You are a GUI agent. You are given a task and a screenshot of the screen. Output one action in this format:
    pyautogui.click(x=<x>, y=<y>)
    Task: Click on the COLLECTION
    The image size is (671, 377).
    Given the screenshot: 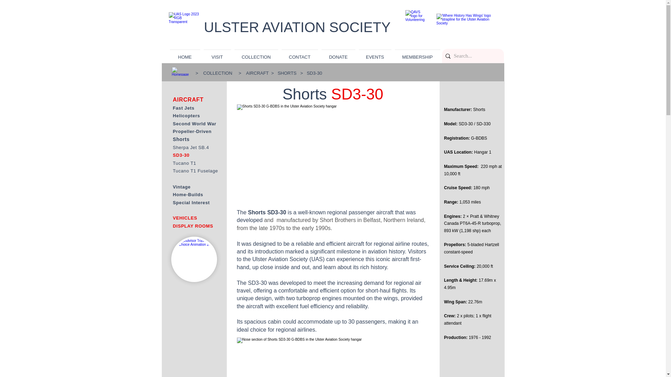 What is the action you would take?
    pyautogui.click(x=217, y=73)
    